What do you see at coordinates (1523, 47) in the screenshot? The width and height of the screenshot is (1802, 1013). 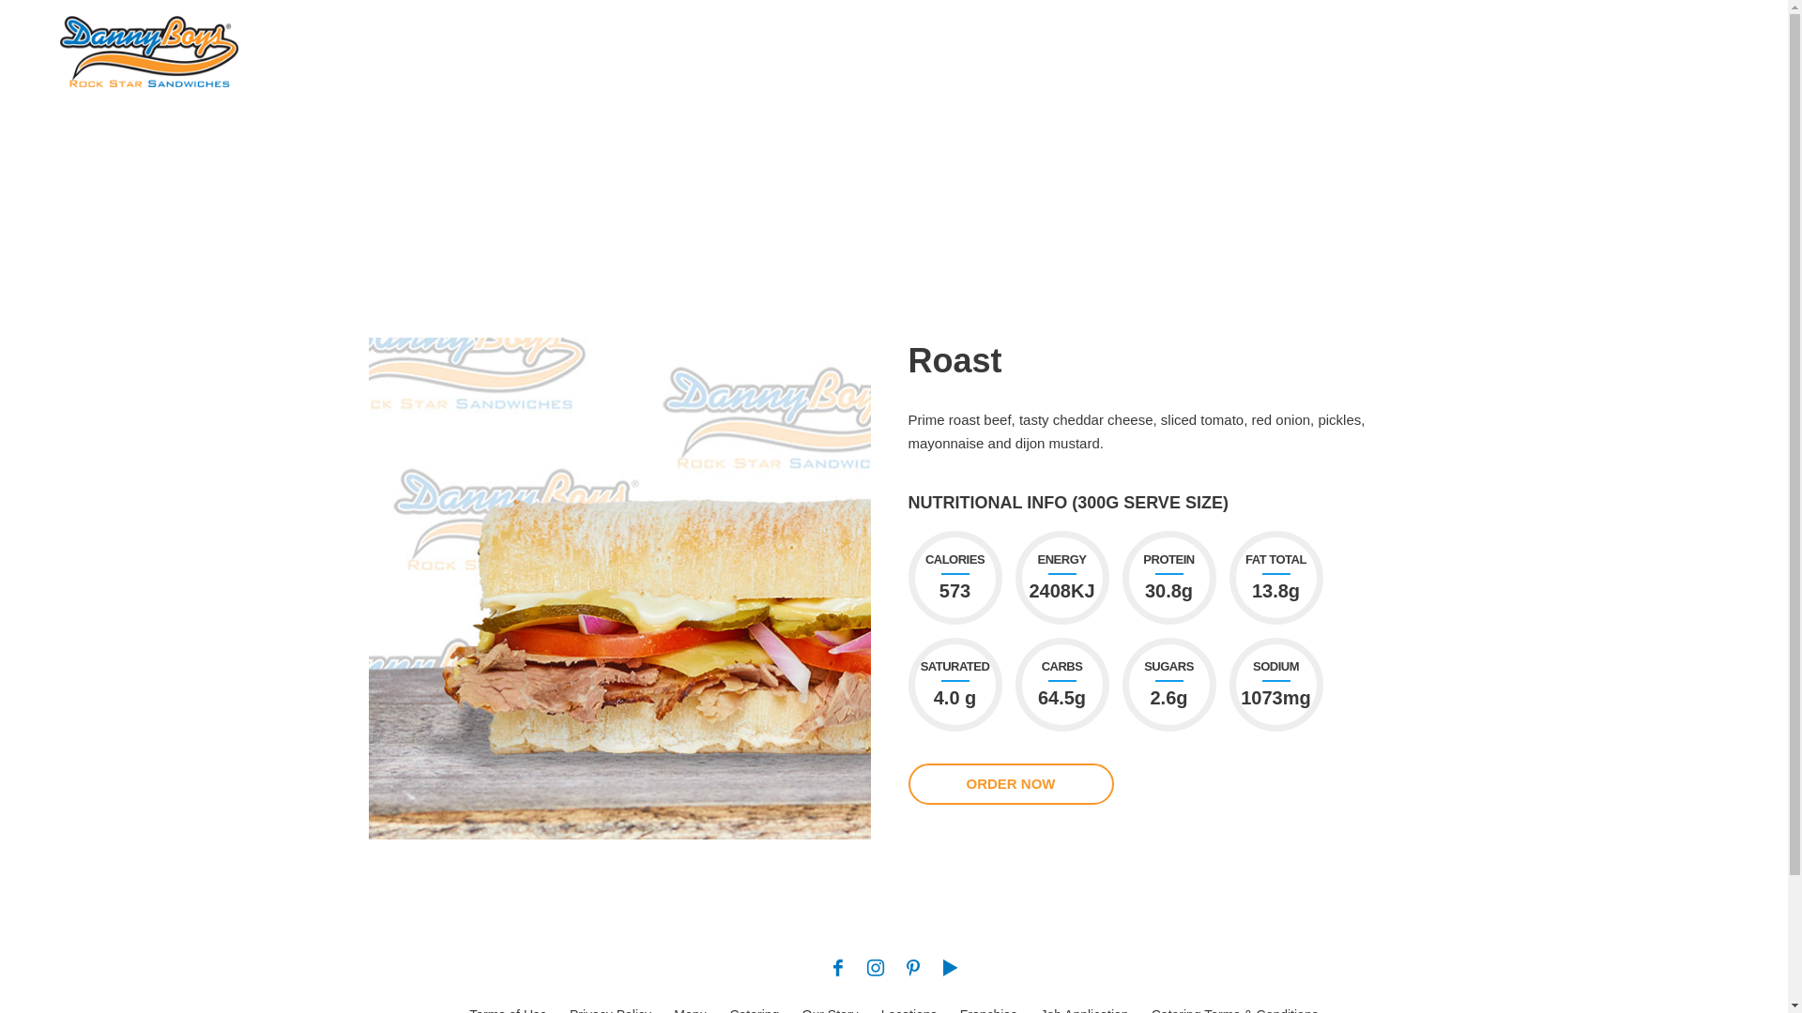 I see `ORDER CATERING` at bounding box center [1523, 47].